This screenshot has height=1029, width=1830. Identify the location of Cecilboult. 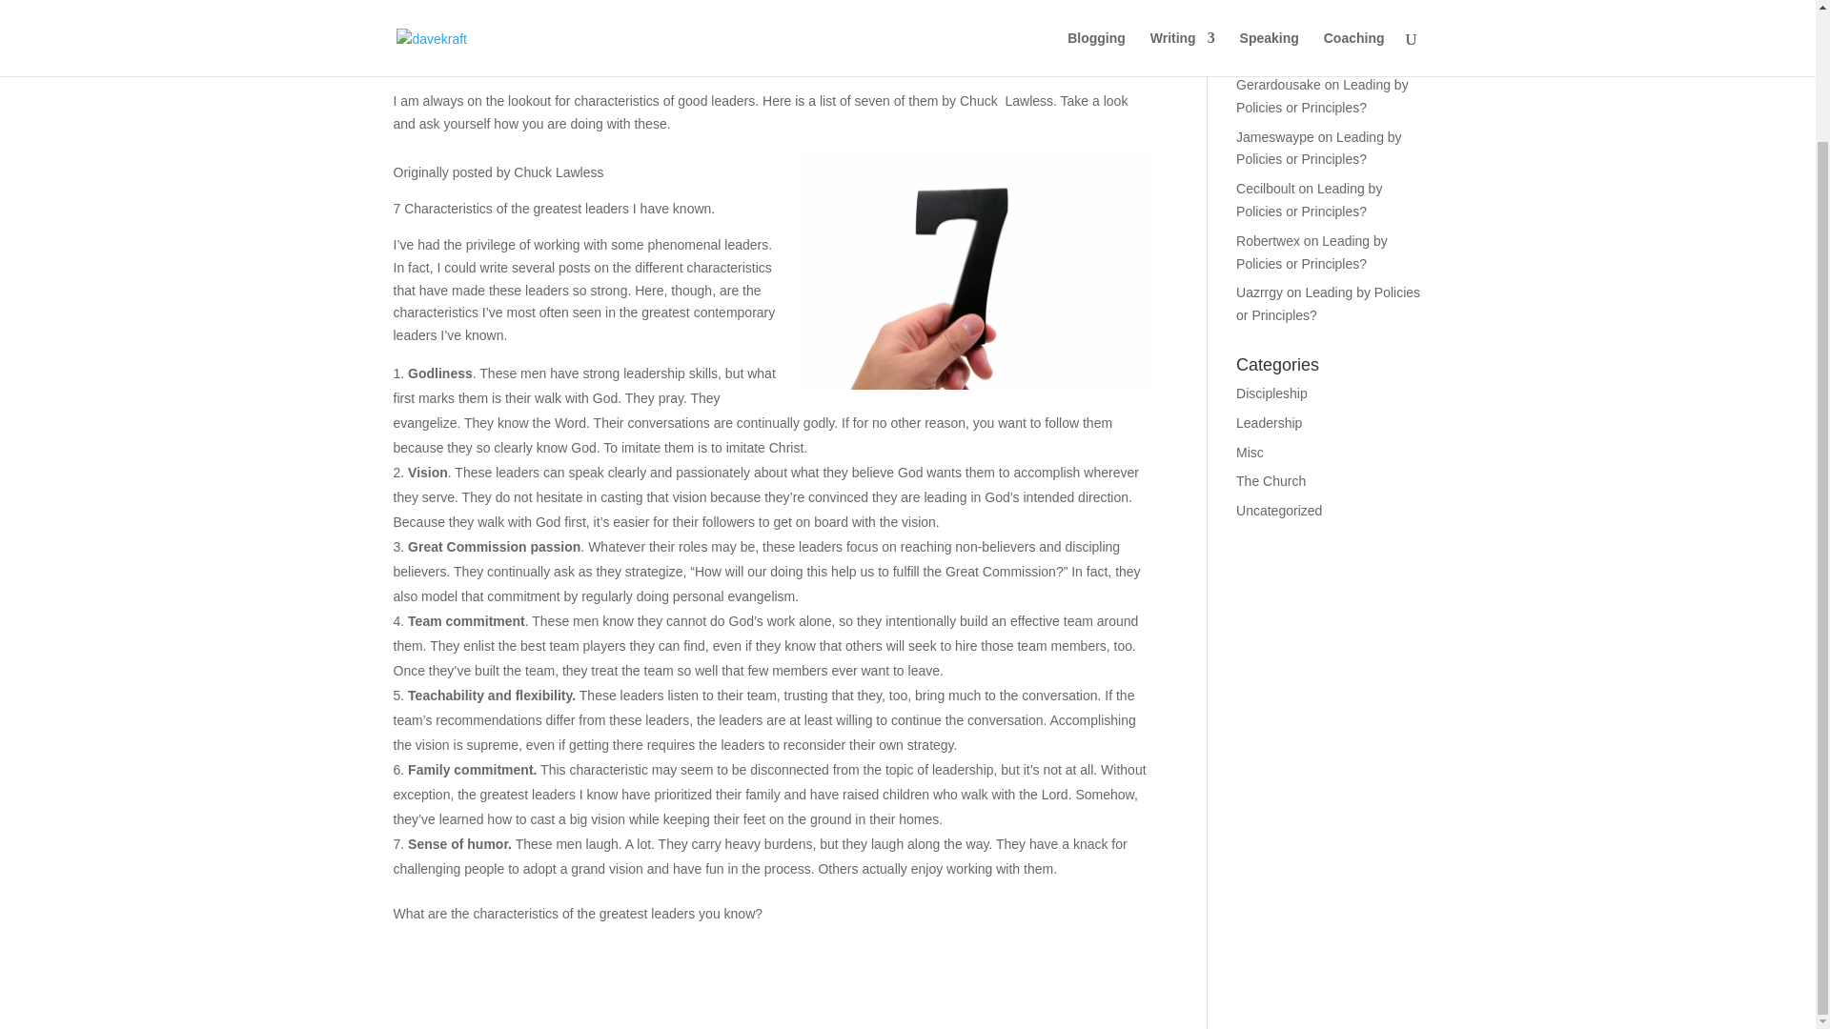
(1265, 189).